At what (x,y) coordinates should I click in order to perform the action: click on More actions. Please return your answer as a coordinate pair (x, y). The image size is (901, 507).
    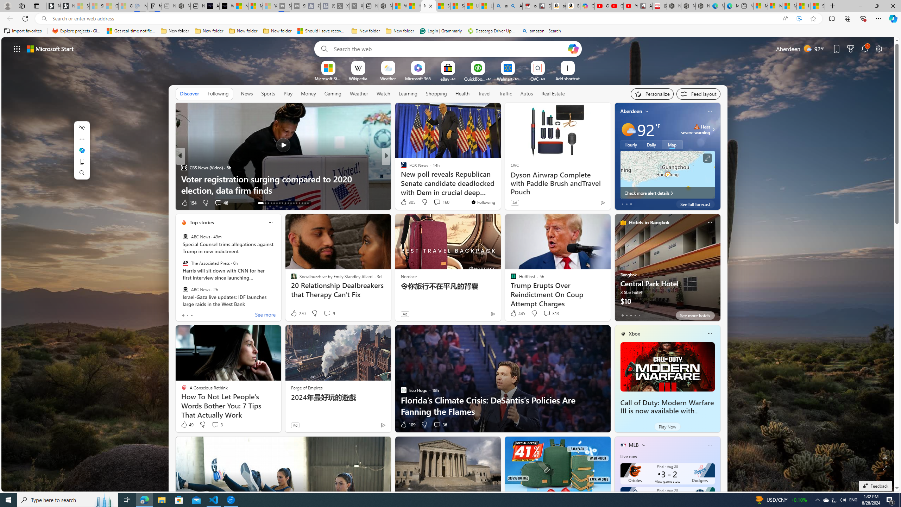
    Looking at the image, I should click on (82, 139).